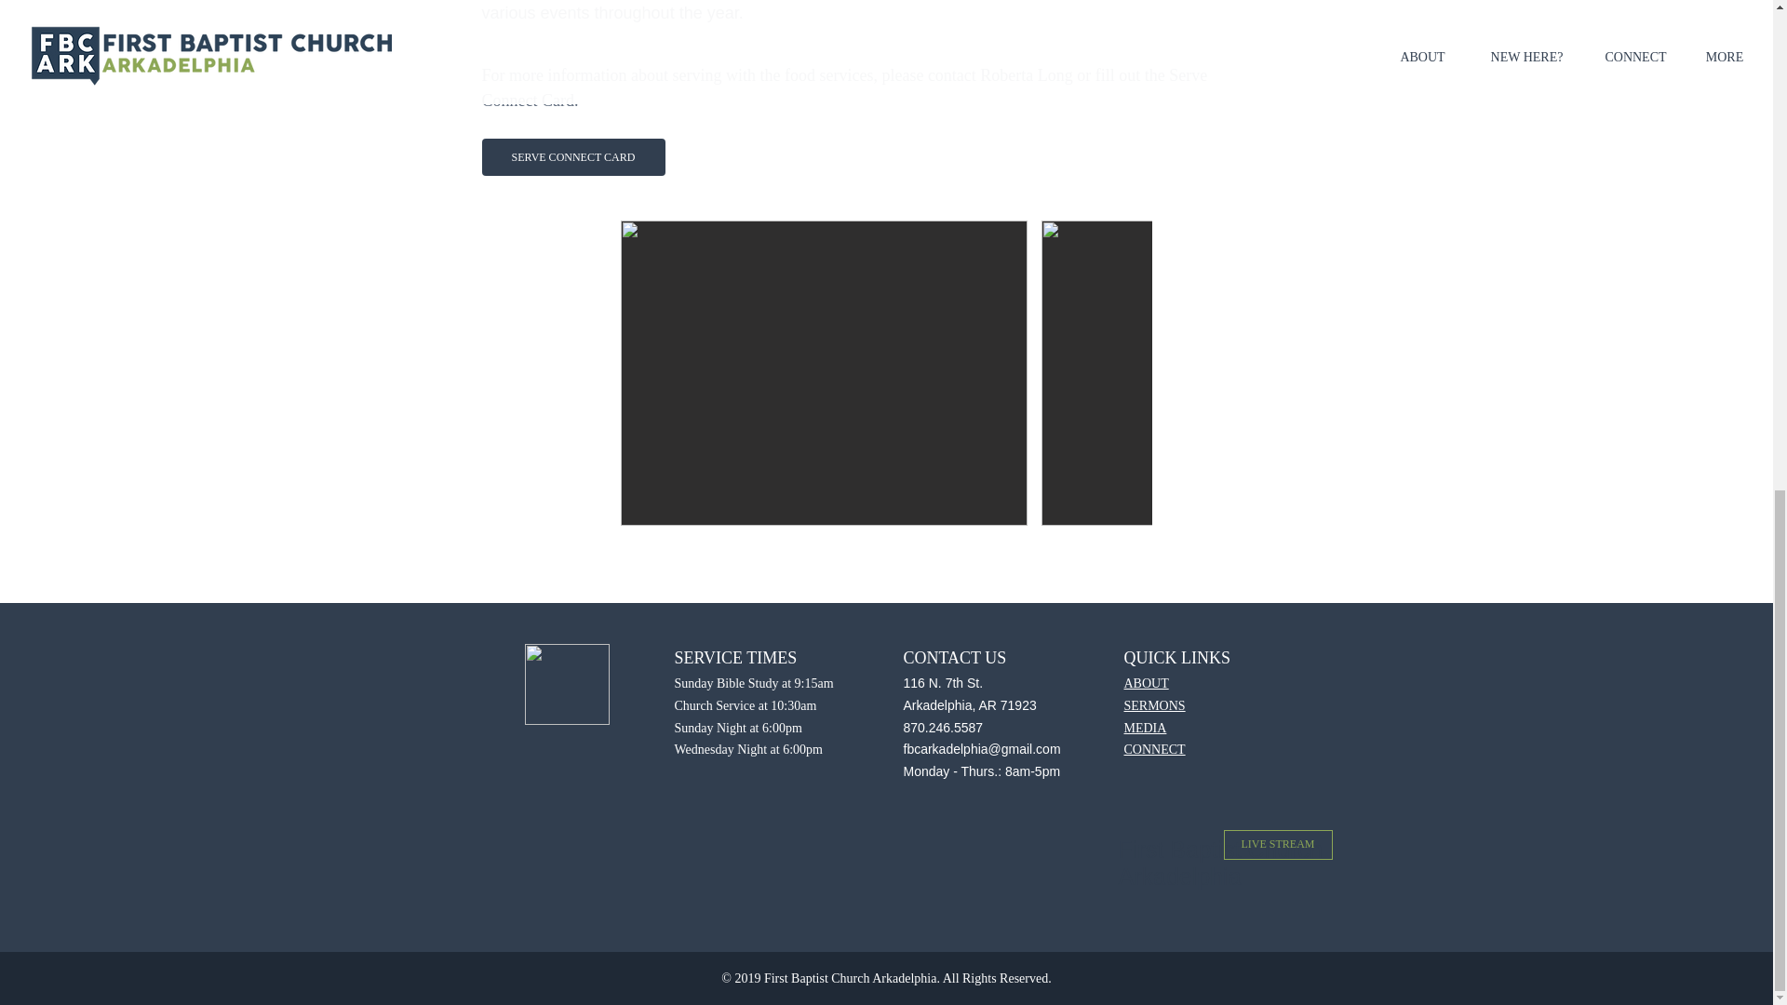 This screenshot has width=1787, height=1005. Describe the element at coordinates (942, 727) in the screenshot. I see `870.246.5587` at that location.